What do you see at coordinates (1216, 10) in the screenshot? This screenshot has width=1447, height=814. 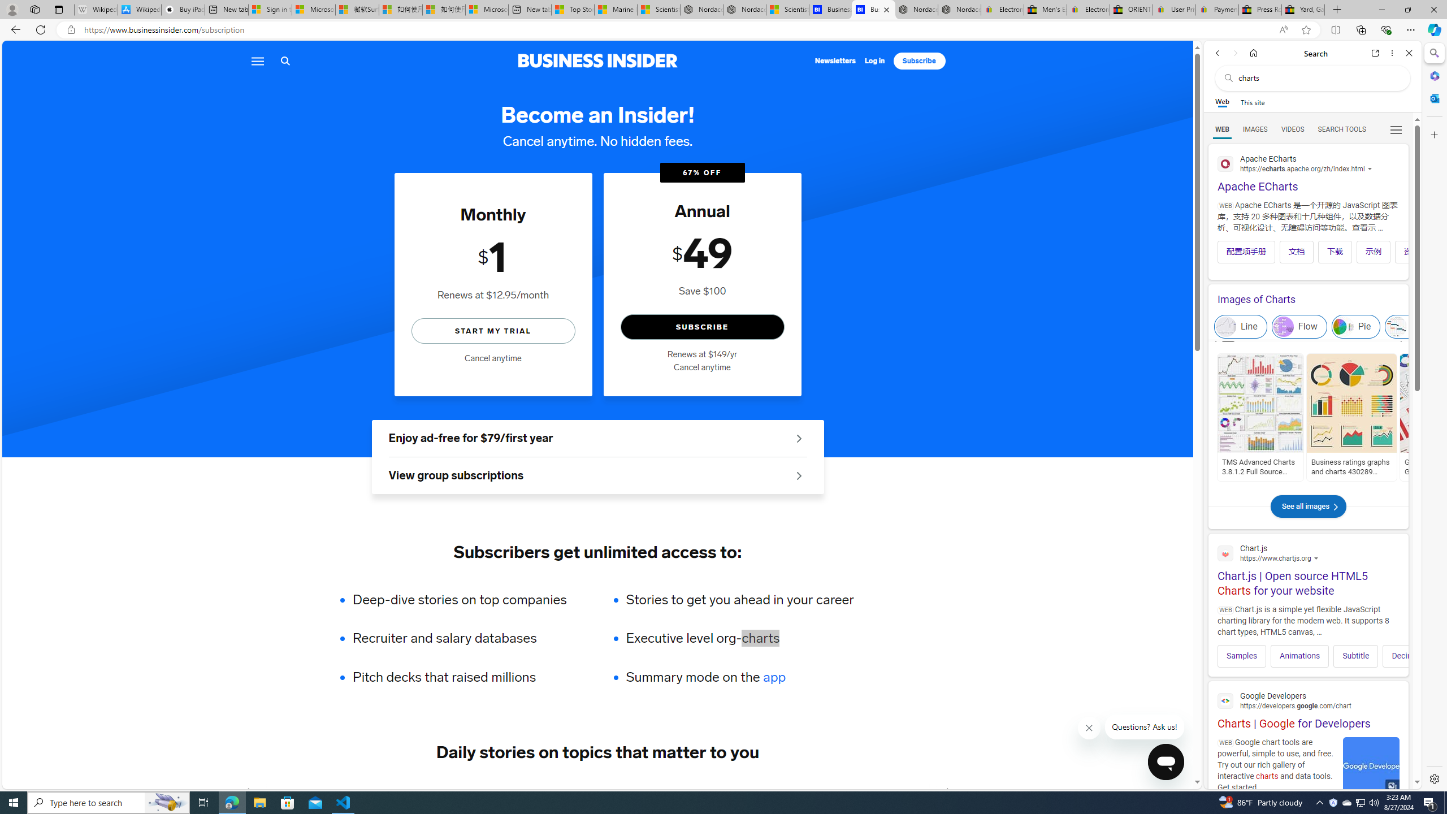 I see `Payments Terms of Use | eBay.com` at bounding box center [1216, 10].